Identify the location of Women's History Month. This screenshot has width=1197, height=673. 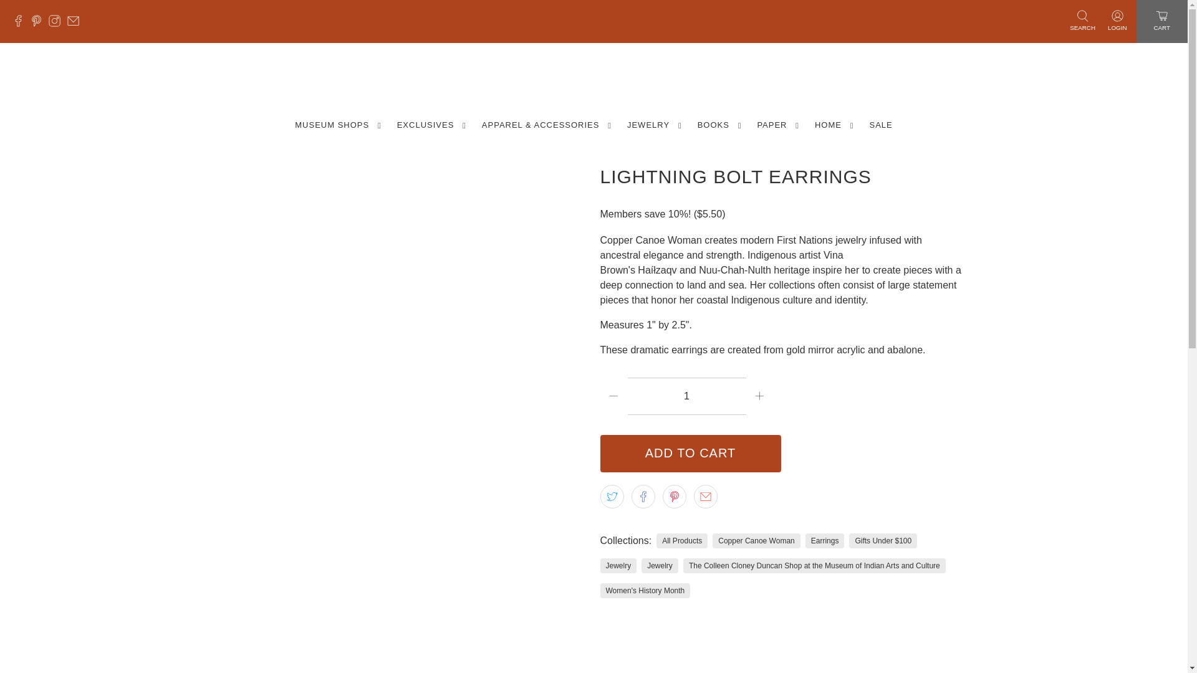
(645, 590).